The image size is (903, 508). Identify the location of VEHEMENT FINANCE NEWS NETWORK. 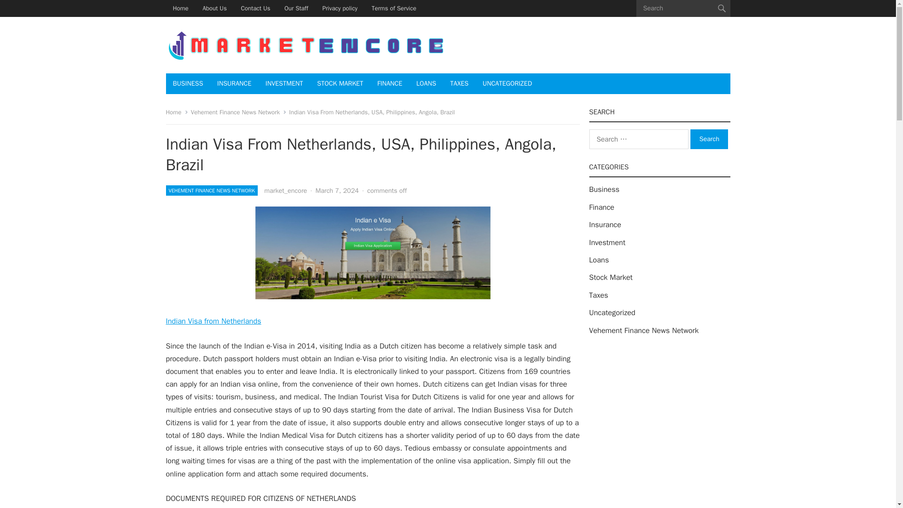
(211, 190).